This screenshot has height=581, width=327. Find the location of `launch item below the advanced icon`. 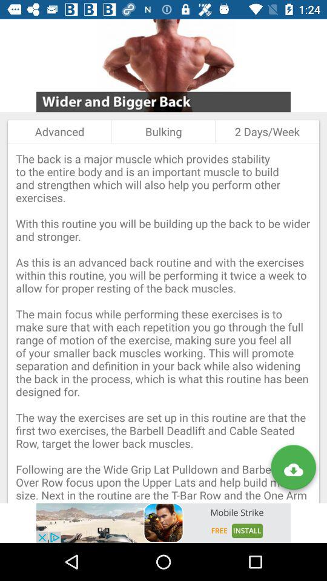

launch item below the advanced icon is located at coordinates (163, 323).